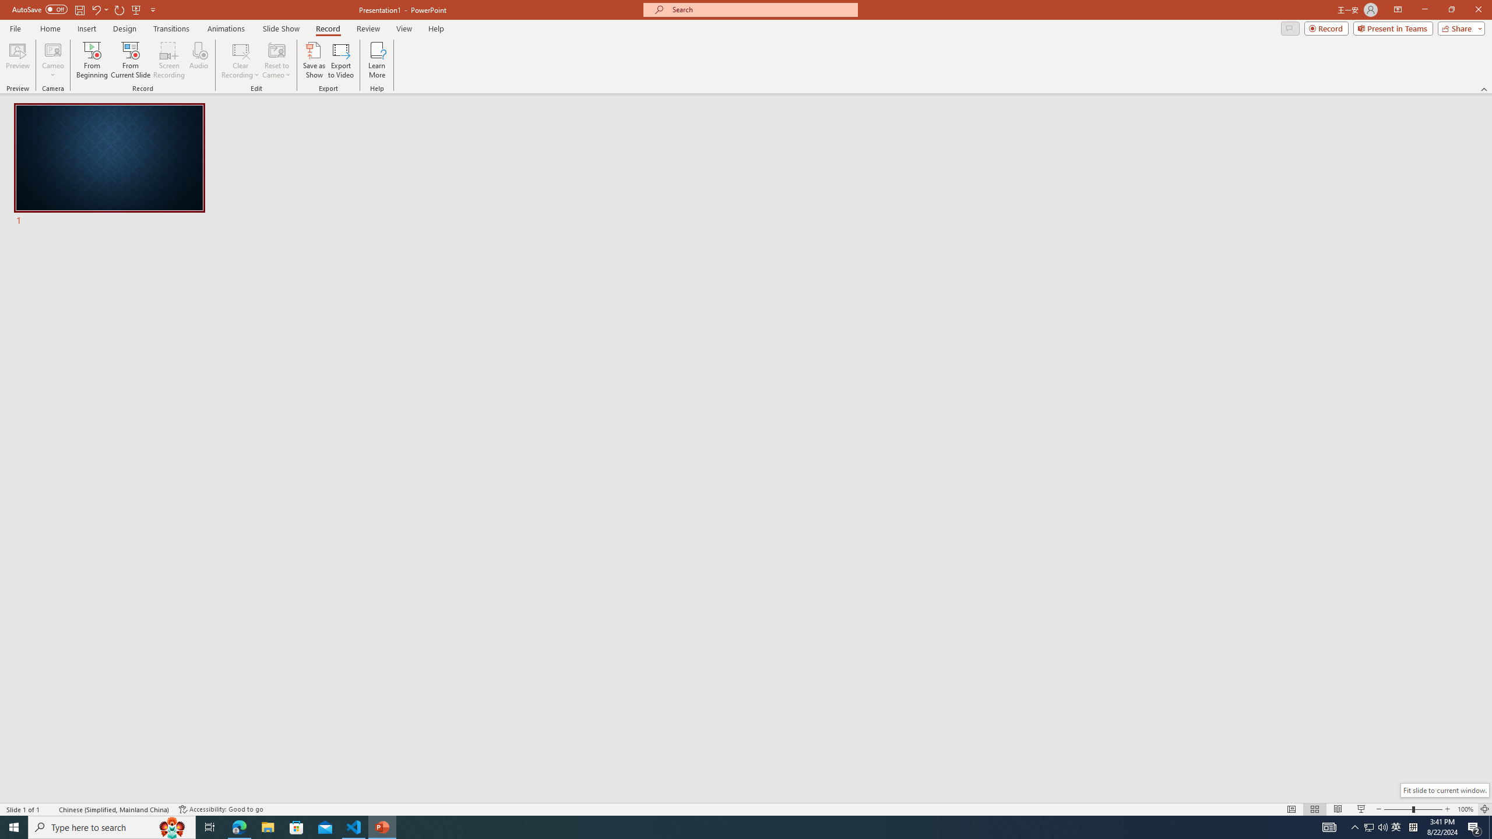 This screenshot has width=1492, height=839. What do you see at coordinates (276, 60) in the screenshot?
I see `Reset to Cameo` at bounding box center [276, 60].